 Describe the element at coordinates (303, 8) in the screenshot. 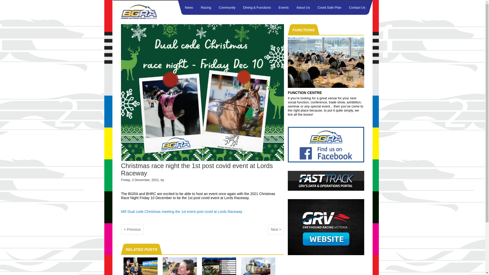

I see `About Us` at that location.